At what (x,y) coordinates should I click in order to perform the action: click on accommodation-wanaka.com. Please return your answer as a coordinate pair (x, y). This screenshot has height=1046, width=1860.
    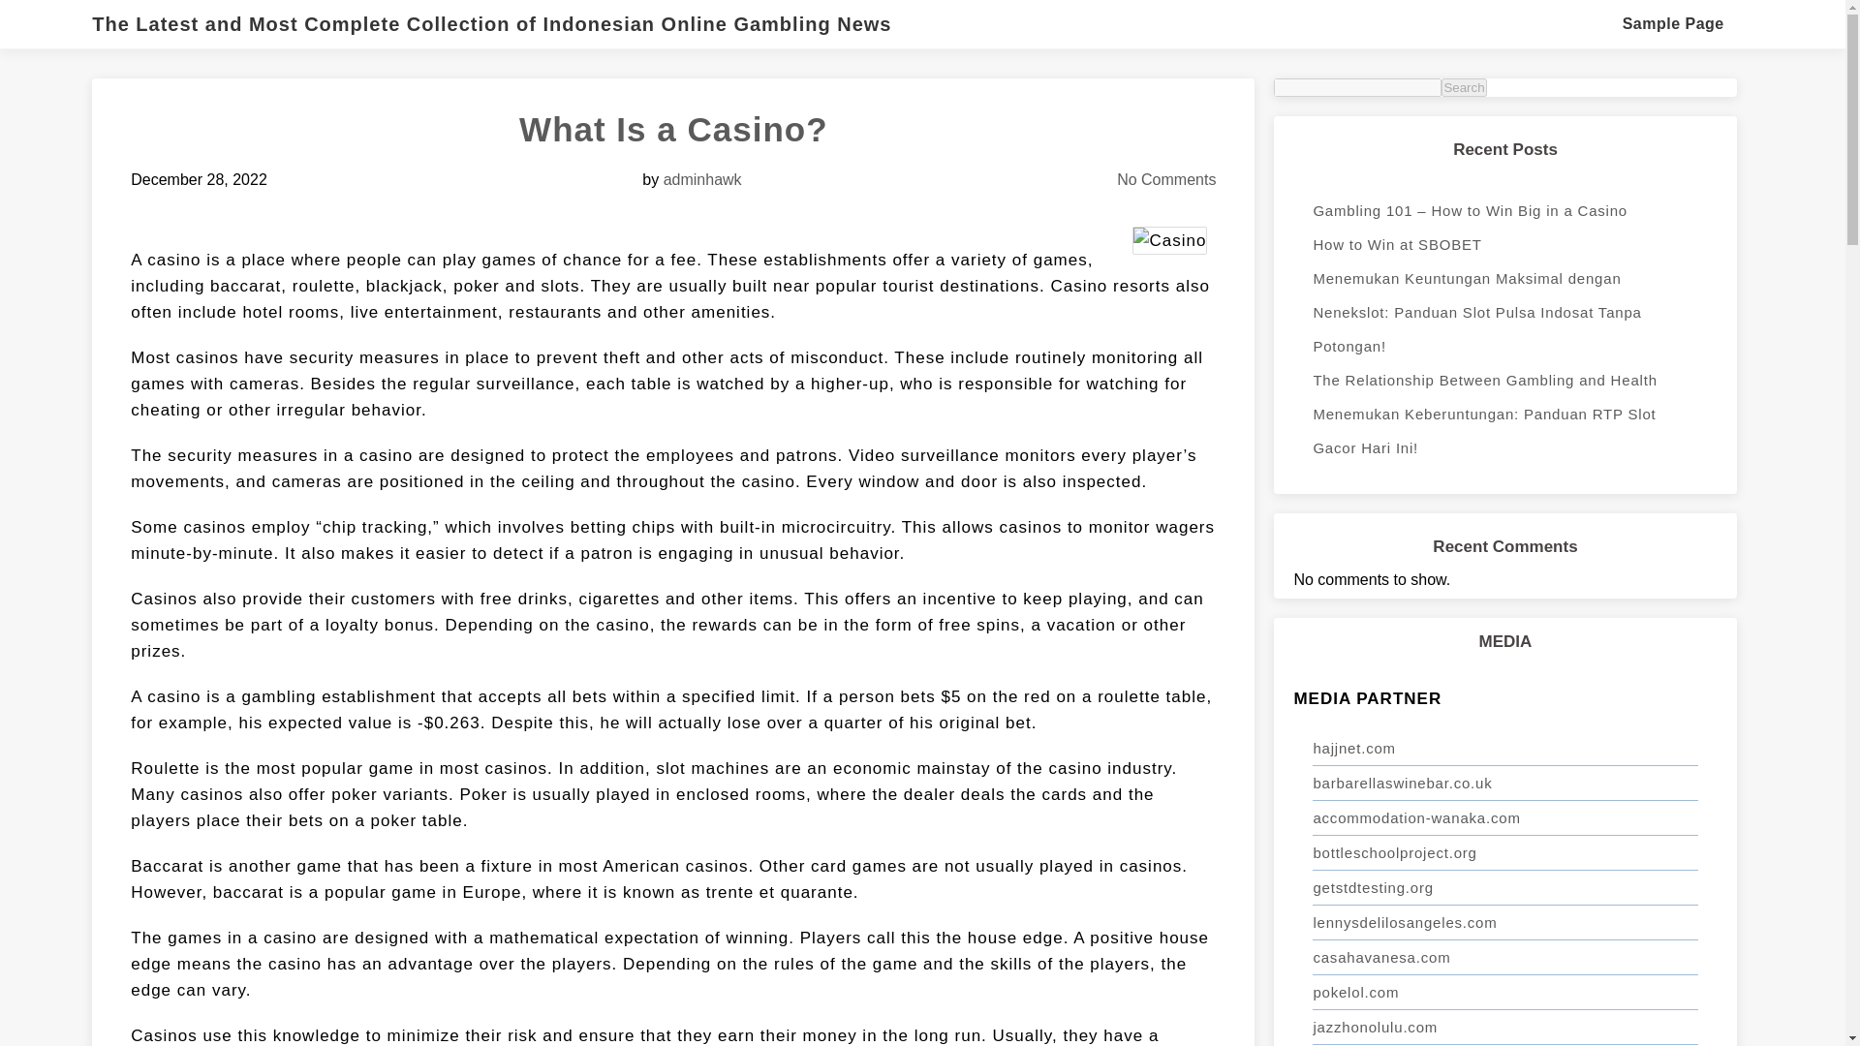
    Looking at the image, I should click on (1504, 817).